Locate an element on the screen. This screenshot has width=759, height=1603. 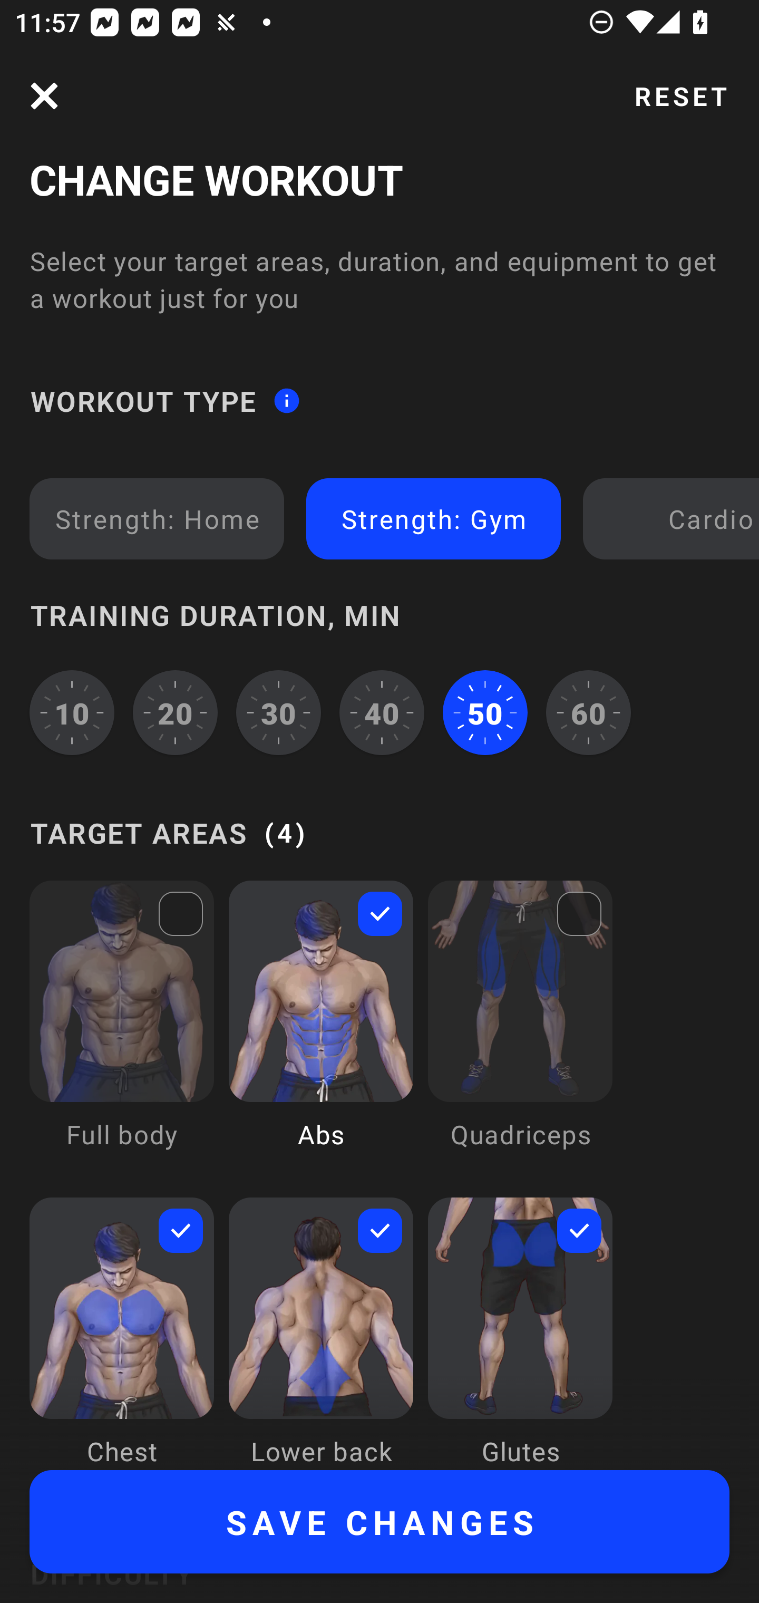
30 is located at coordinates (278, 712).